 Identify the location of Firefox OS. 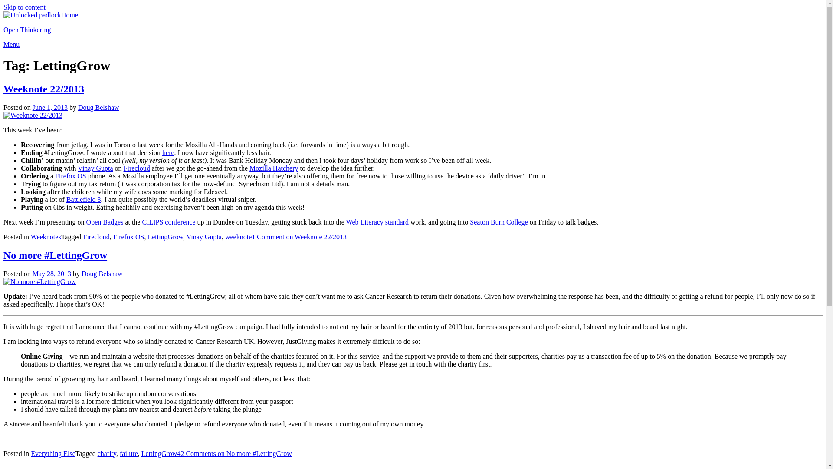
(70, 176).